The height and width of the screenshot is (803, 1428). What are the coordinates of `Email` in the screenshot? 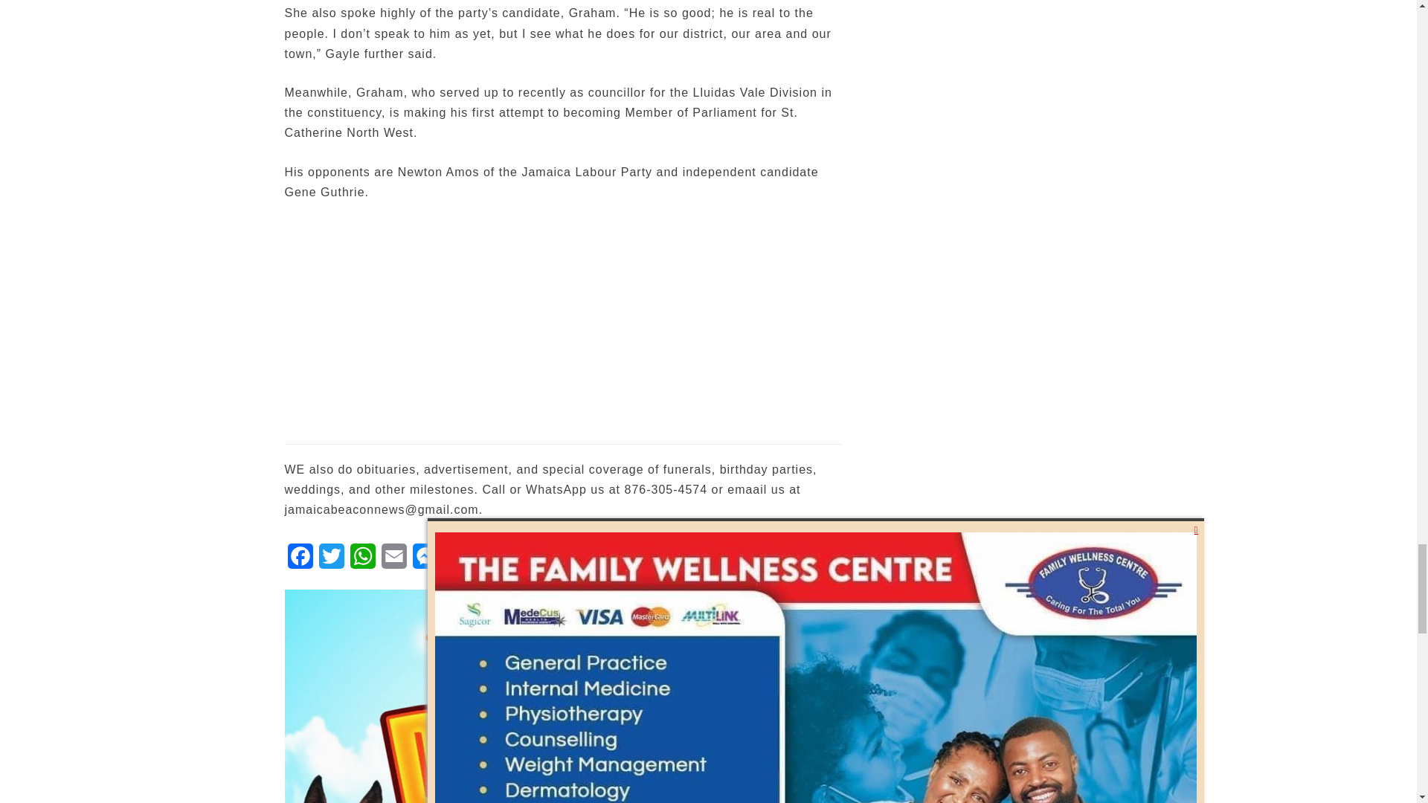 It's located at (393, 561).